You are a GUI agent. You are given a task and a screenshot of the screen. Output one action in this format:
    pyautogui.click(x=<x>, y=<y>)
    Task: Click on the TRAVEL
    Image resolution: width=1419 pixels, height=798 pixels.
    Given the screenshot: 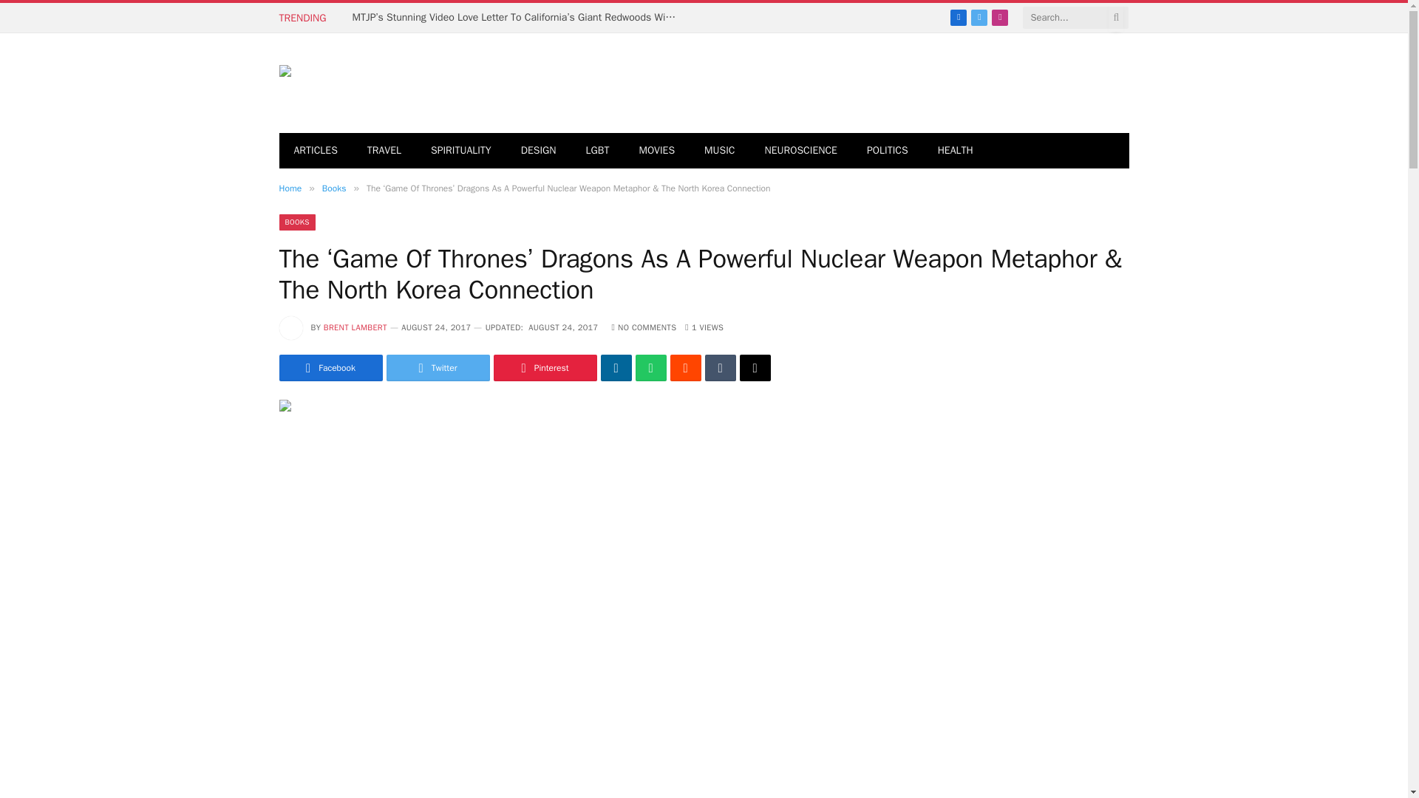 What is the action you would take?
    pyautogui.click(x=384, y=151)
    